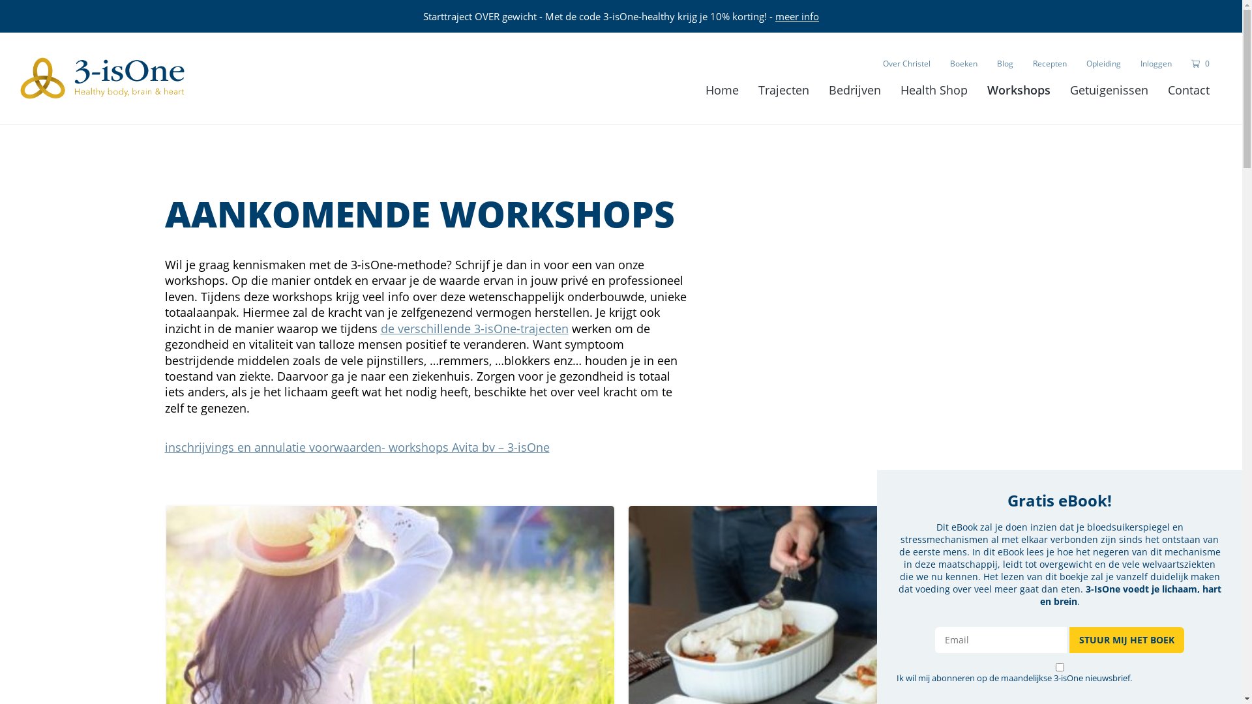 The width and height of the screenshot is (1252, 704). I want to click on de verschillende 3-isOne-trajecten, so click(475, 329).